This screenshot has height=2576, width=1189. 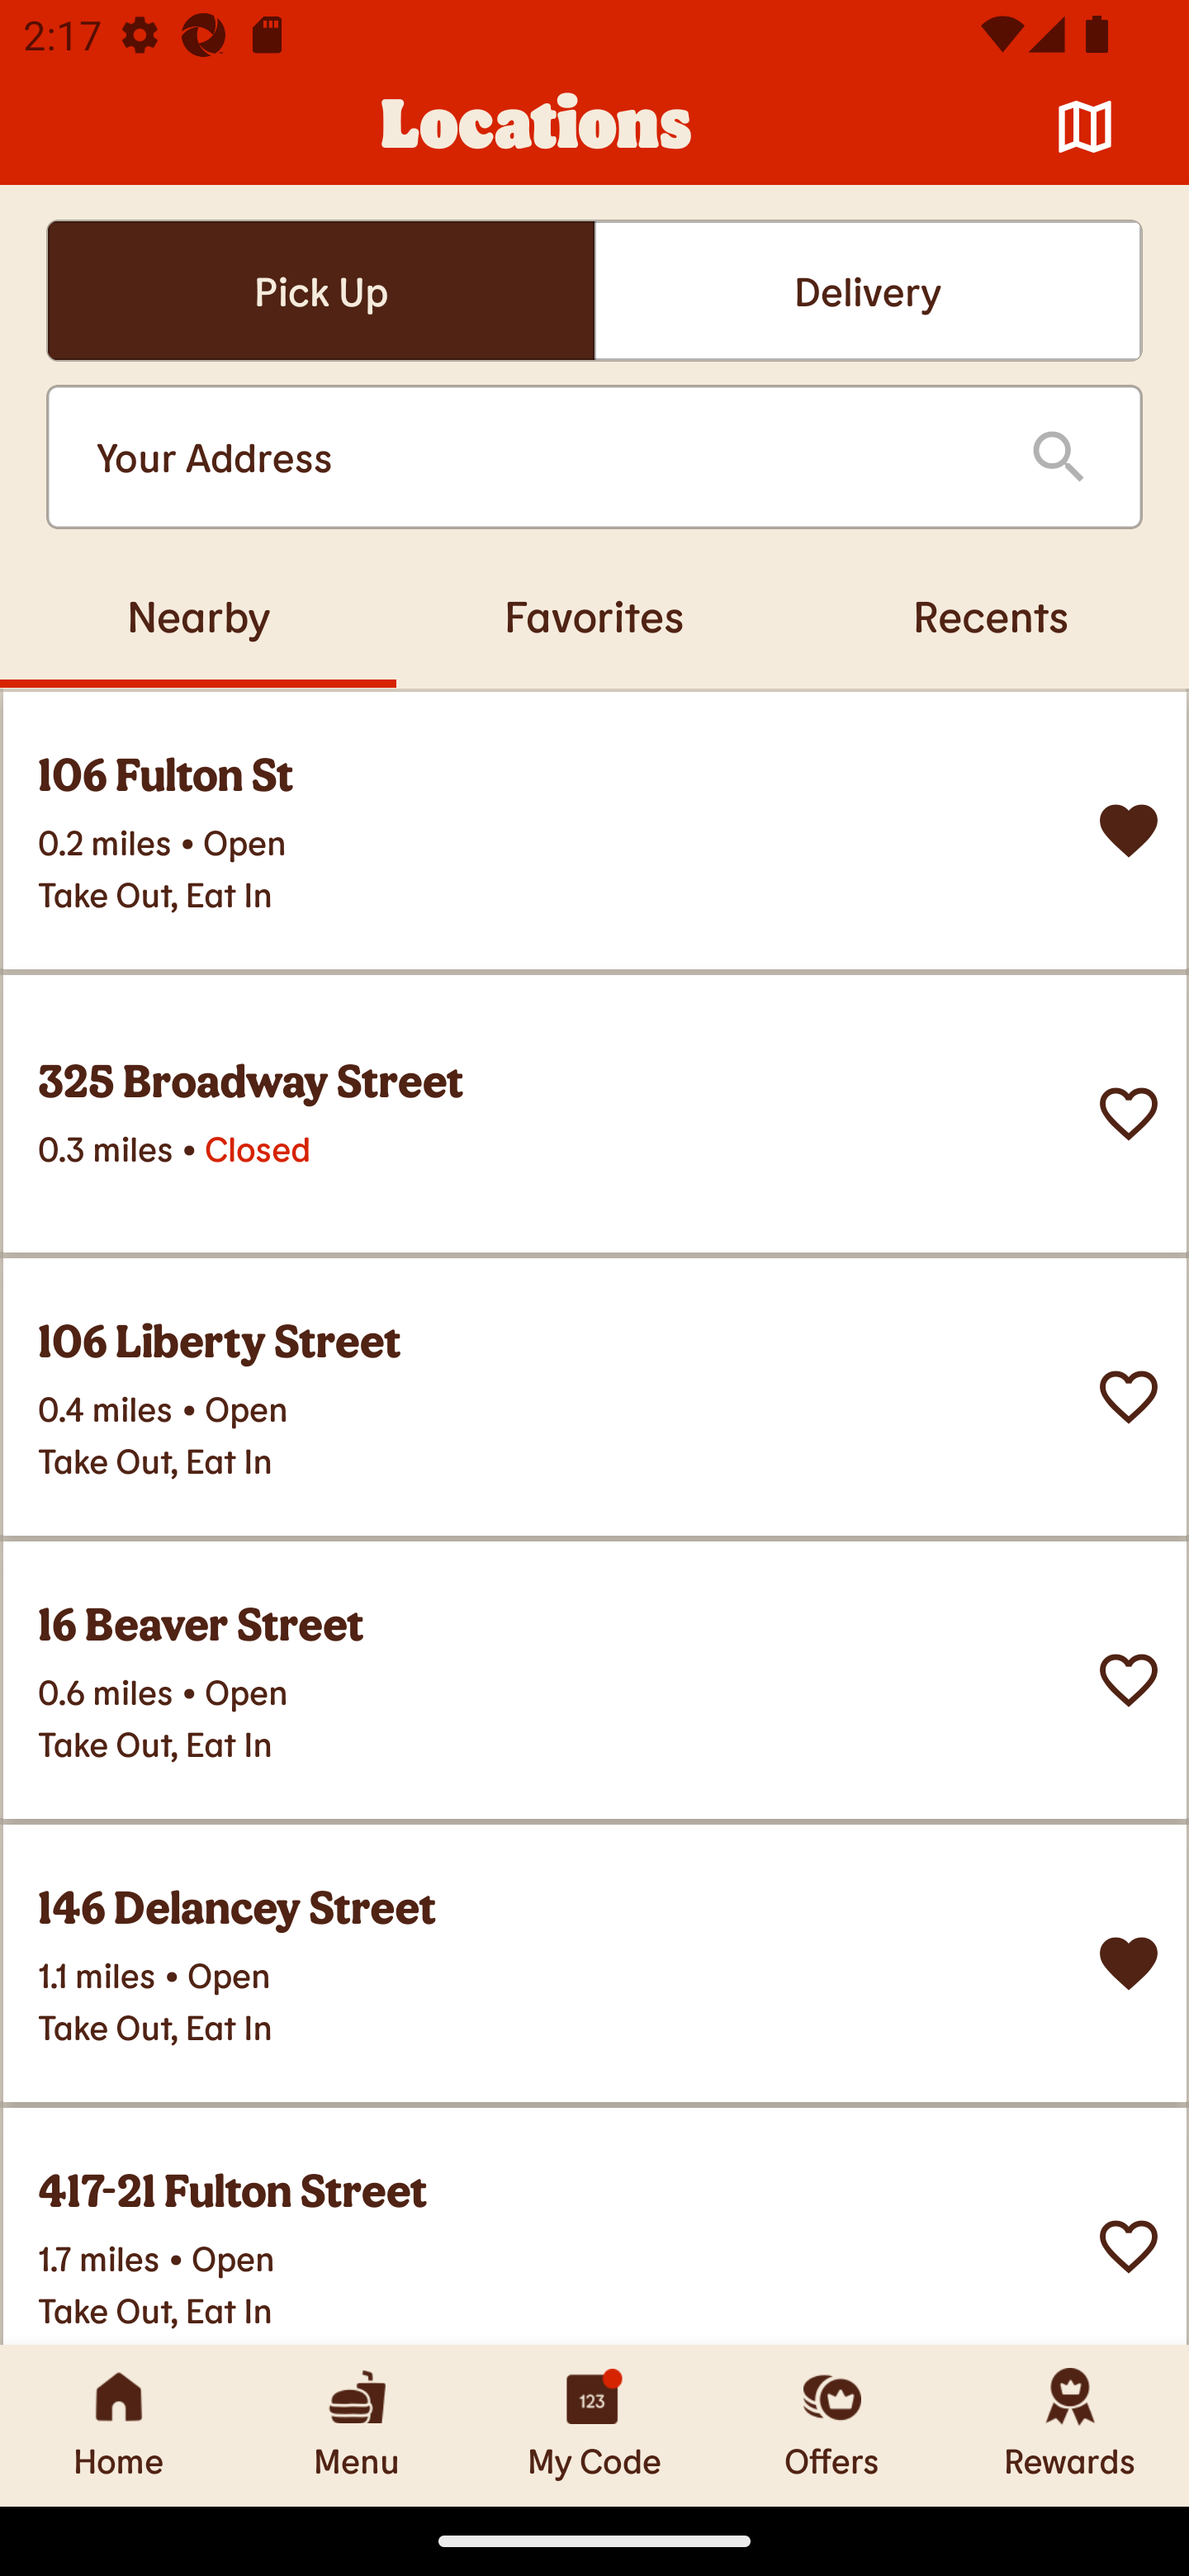 I want to click on Recents, so click(x=991, y=615).